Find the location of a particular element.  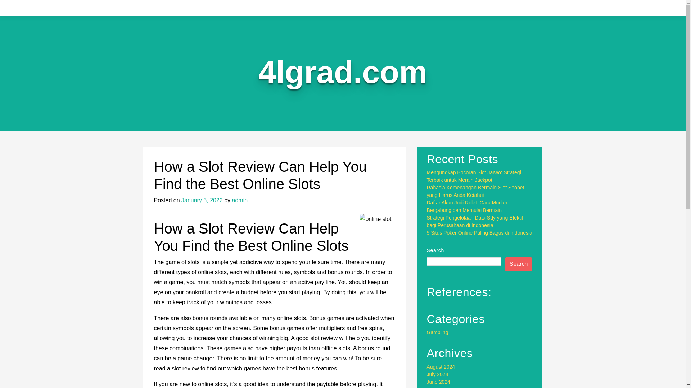

August 2024 is located at coordinates (441, 367).